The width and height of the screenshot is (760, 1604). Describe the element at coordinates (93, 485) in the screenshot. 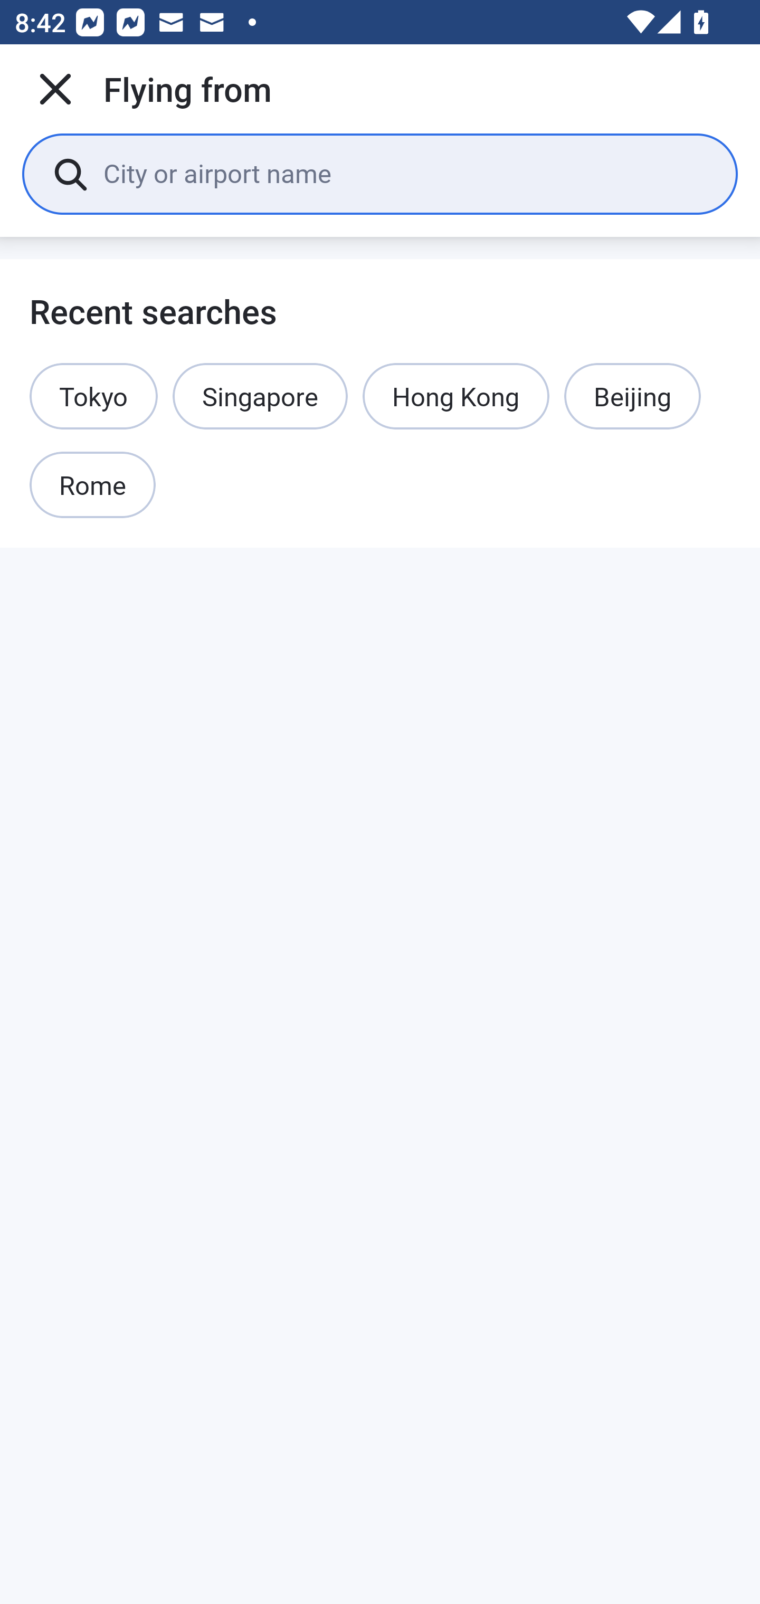

I see `Rome` at that location.